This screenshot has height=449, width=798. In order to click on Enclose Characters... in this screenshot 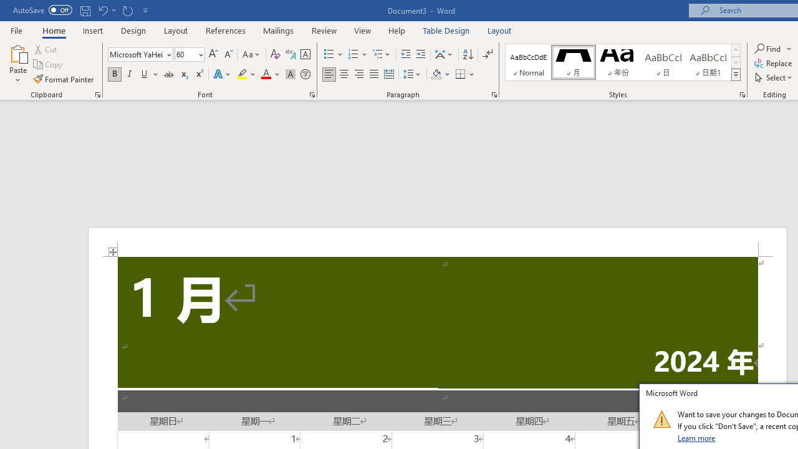, I will do `click(305, 75)`.